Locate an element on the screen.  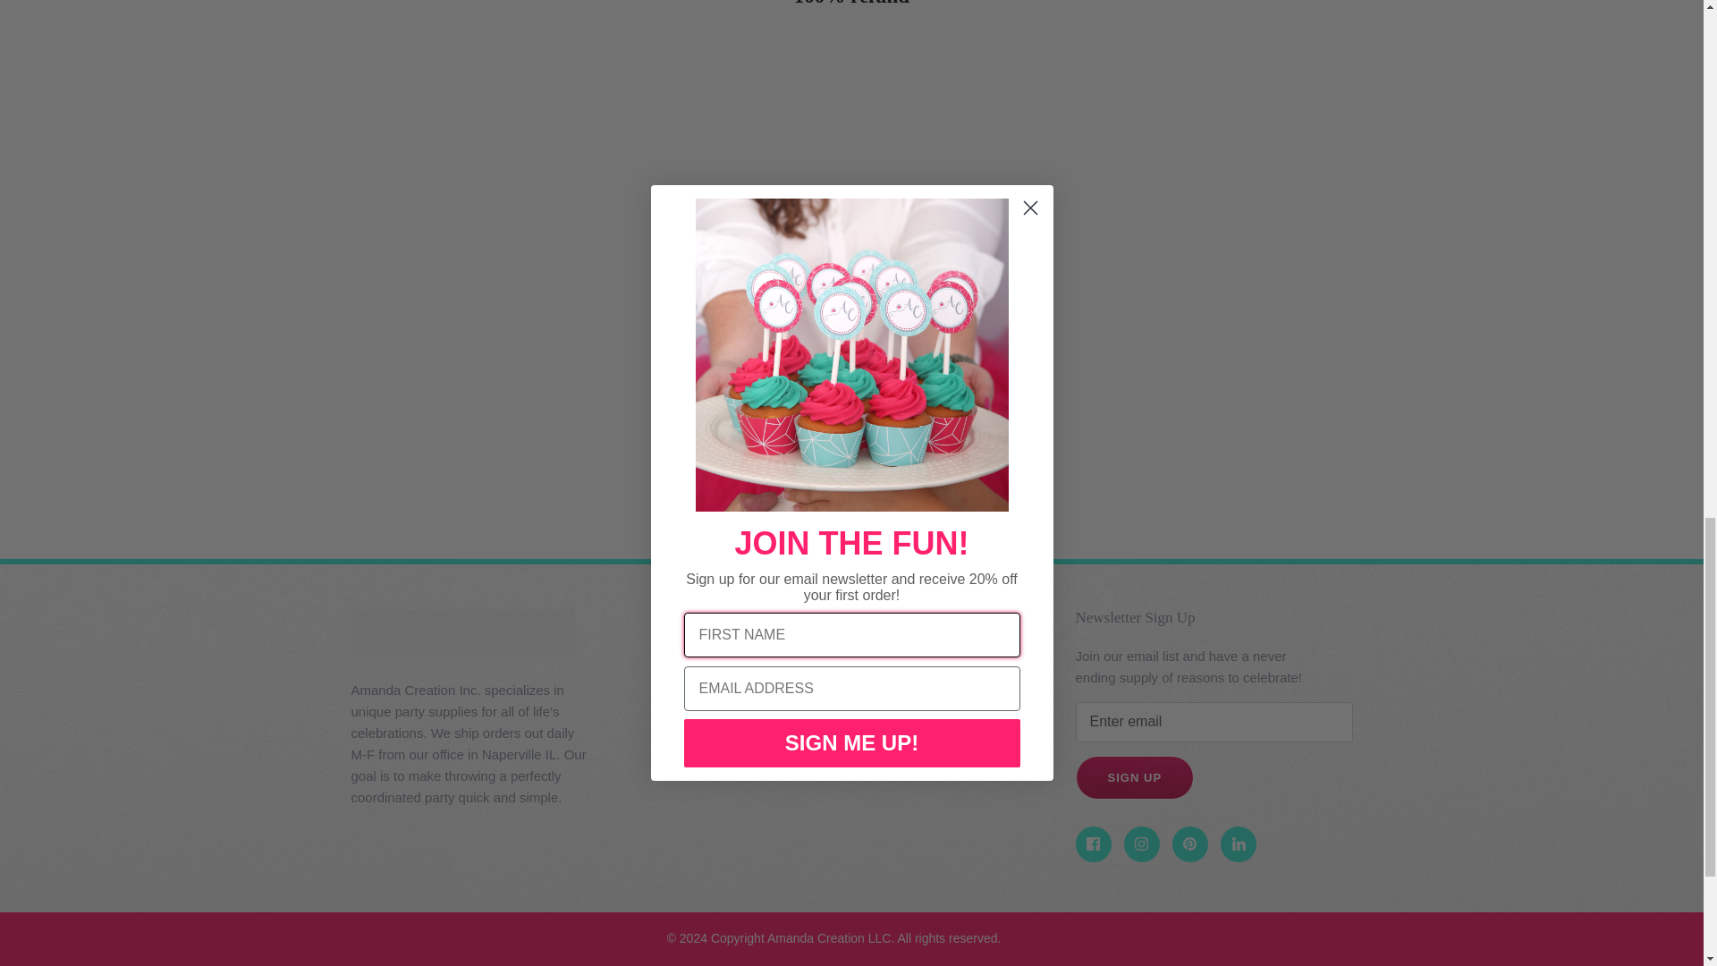
Facebook is located at coordinates (1093, 844).